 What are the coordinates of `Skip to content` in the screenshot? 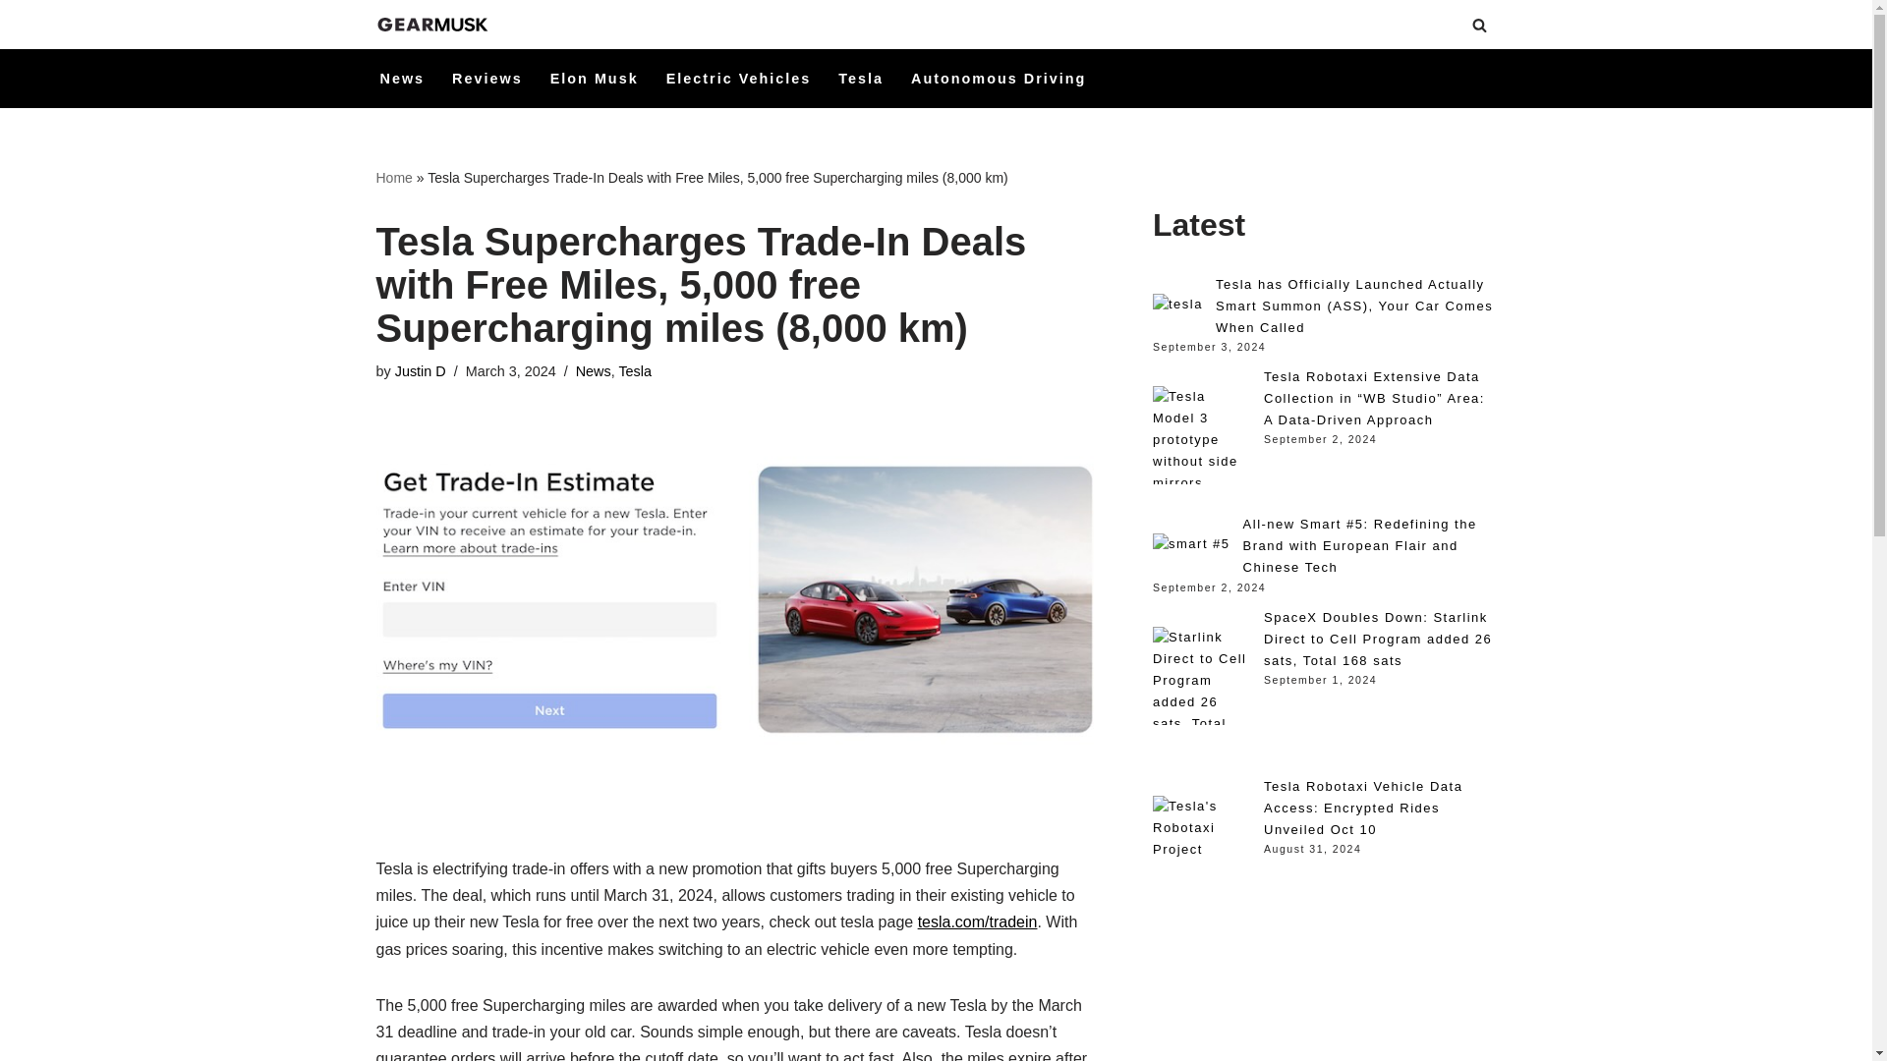 It's located at (15, 41).